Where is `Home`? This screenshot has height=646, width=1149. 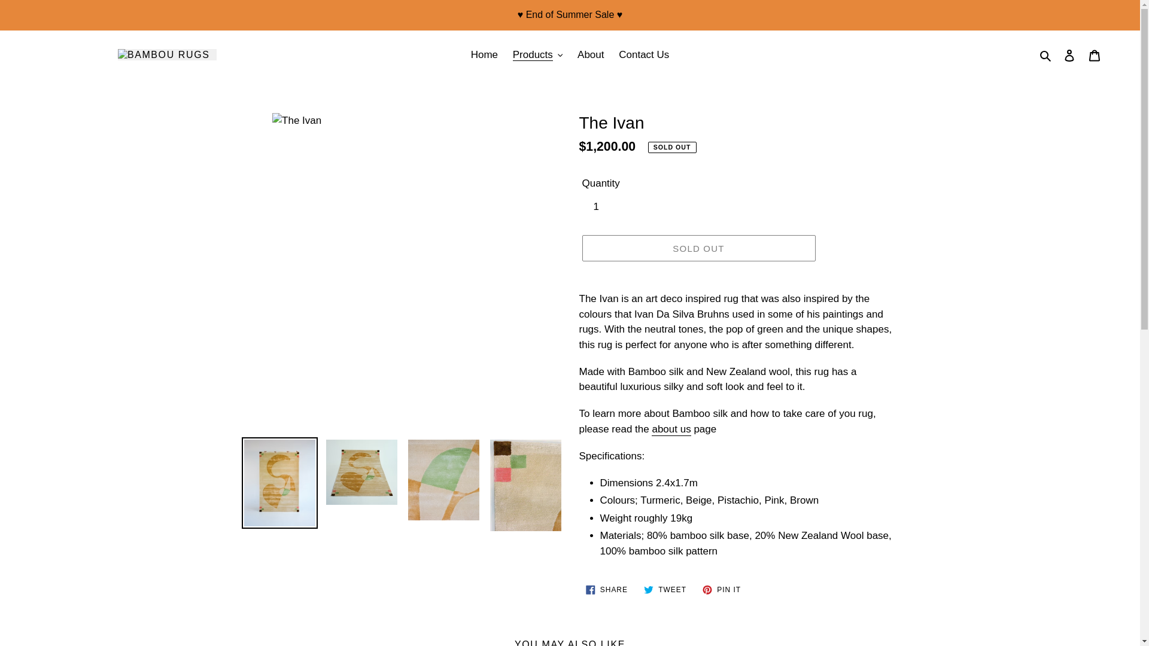 Home is located at coordinates (485, 55).